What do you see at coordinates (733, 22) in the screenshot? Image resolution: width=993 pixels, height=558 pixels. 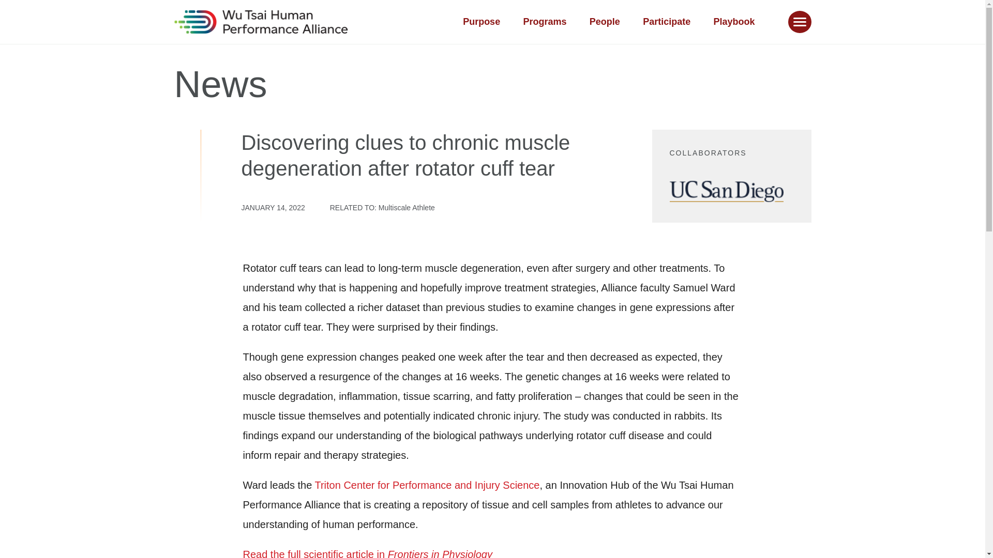 I see `Playbook` at bounding box center [733, 22].